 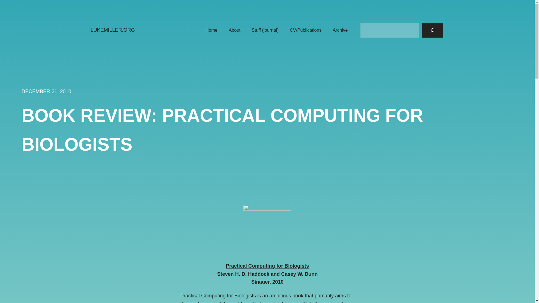 What do you see at coordinates (267, 266) in the screenshot?
I see `Practical Computing for Biologists` at bounding box center [267, 266].